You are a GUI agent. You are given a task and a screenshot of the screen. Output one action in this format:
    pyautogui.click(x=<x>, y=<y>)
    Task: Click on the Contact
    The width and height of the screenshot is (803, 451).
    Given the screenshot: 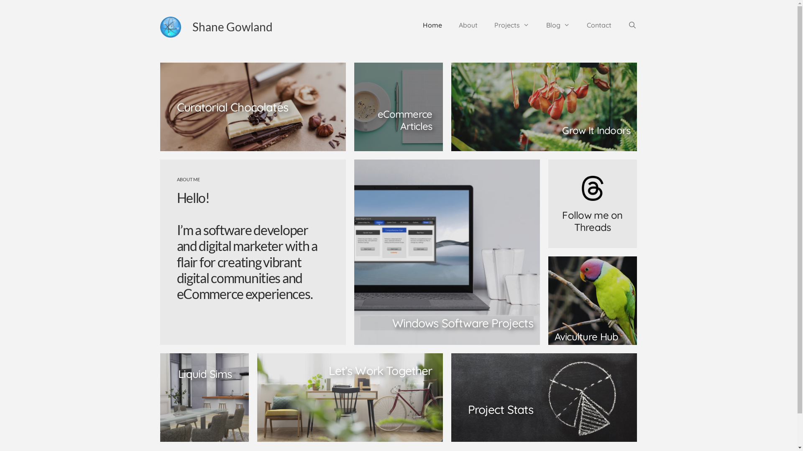 What is the action you would take?
    pyautogui.click(x=599, y=25)
    